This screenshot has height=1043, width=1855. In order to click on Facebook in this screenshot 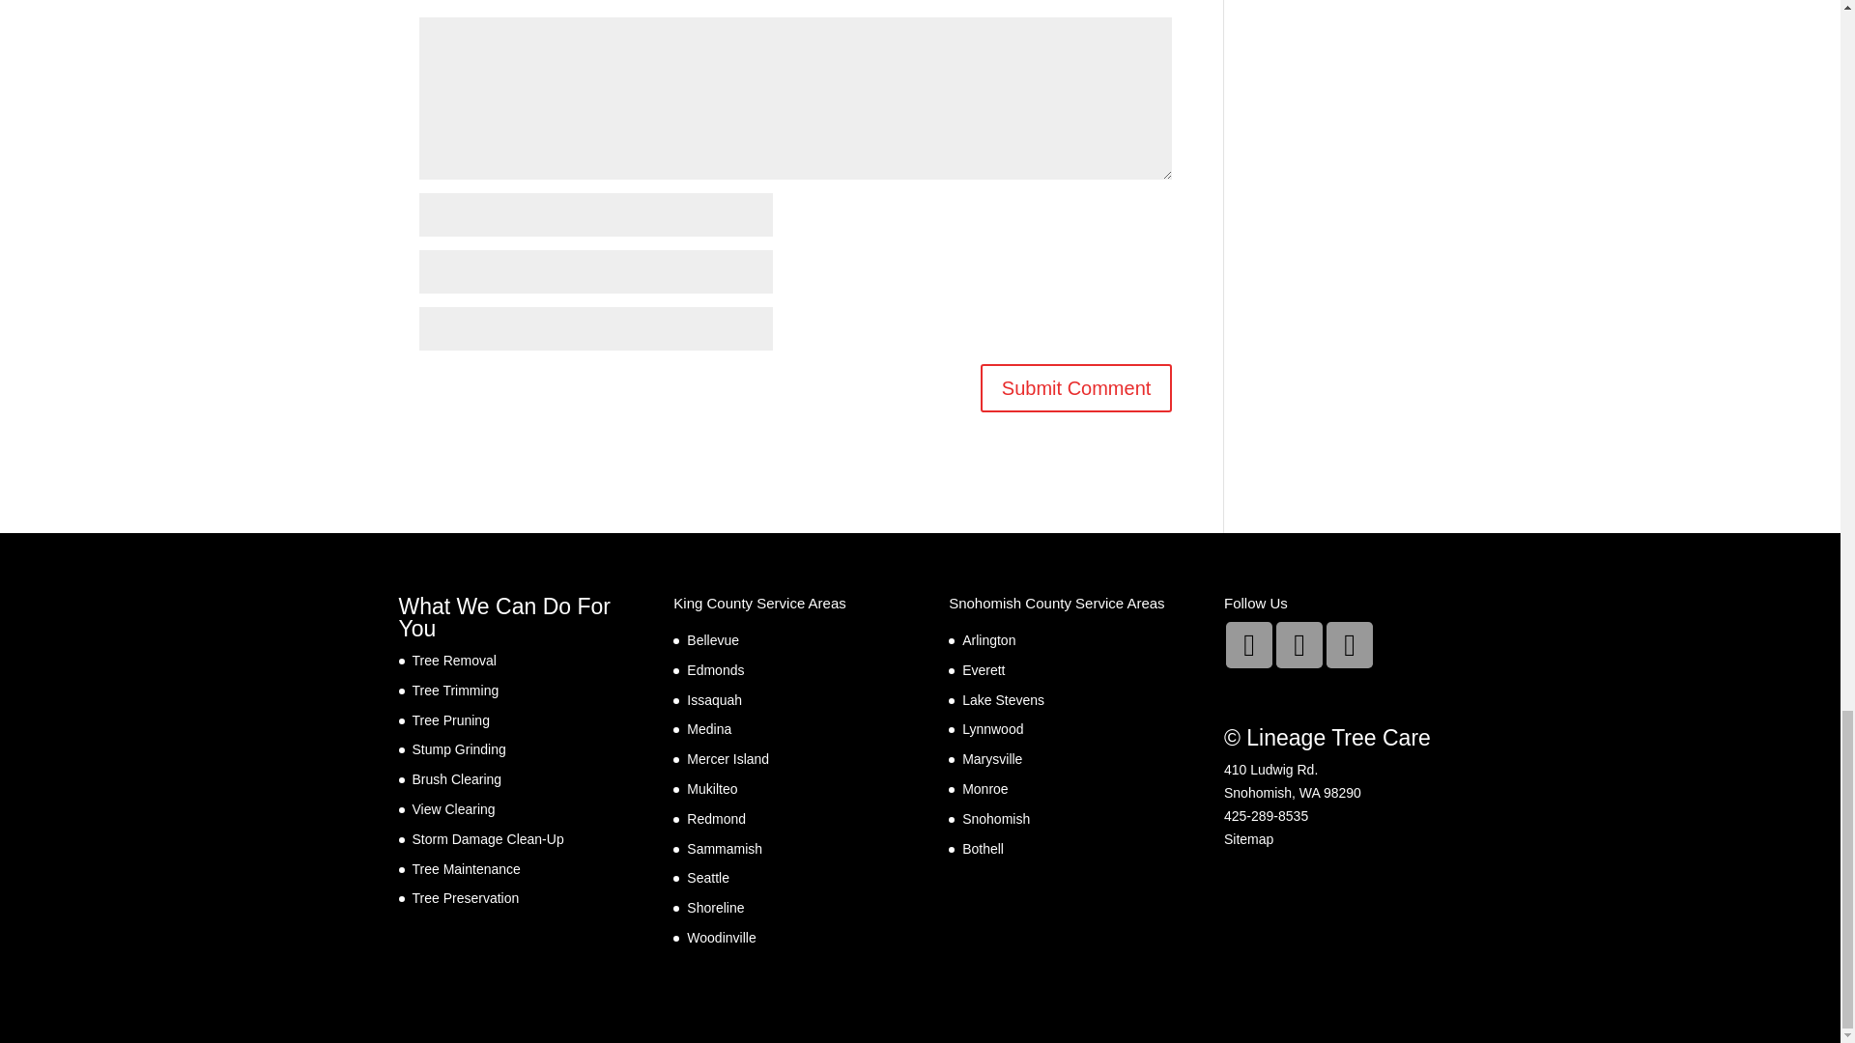, I will do `click(1298, 645)`.